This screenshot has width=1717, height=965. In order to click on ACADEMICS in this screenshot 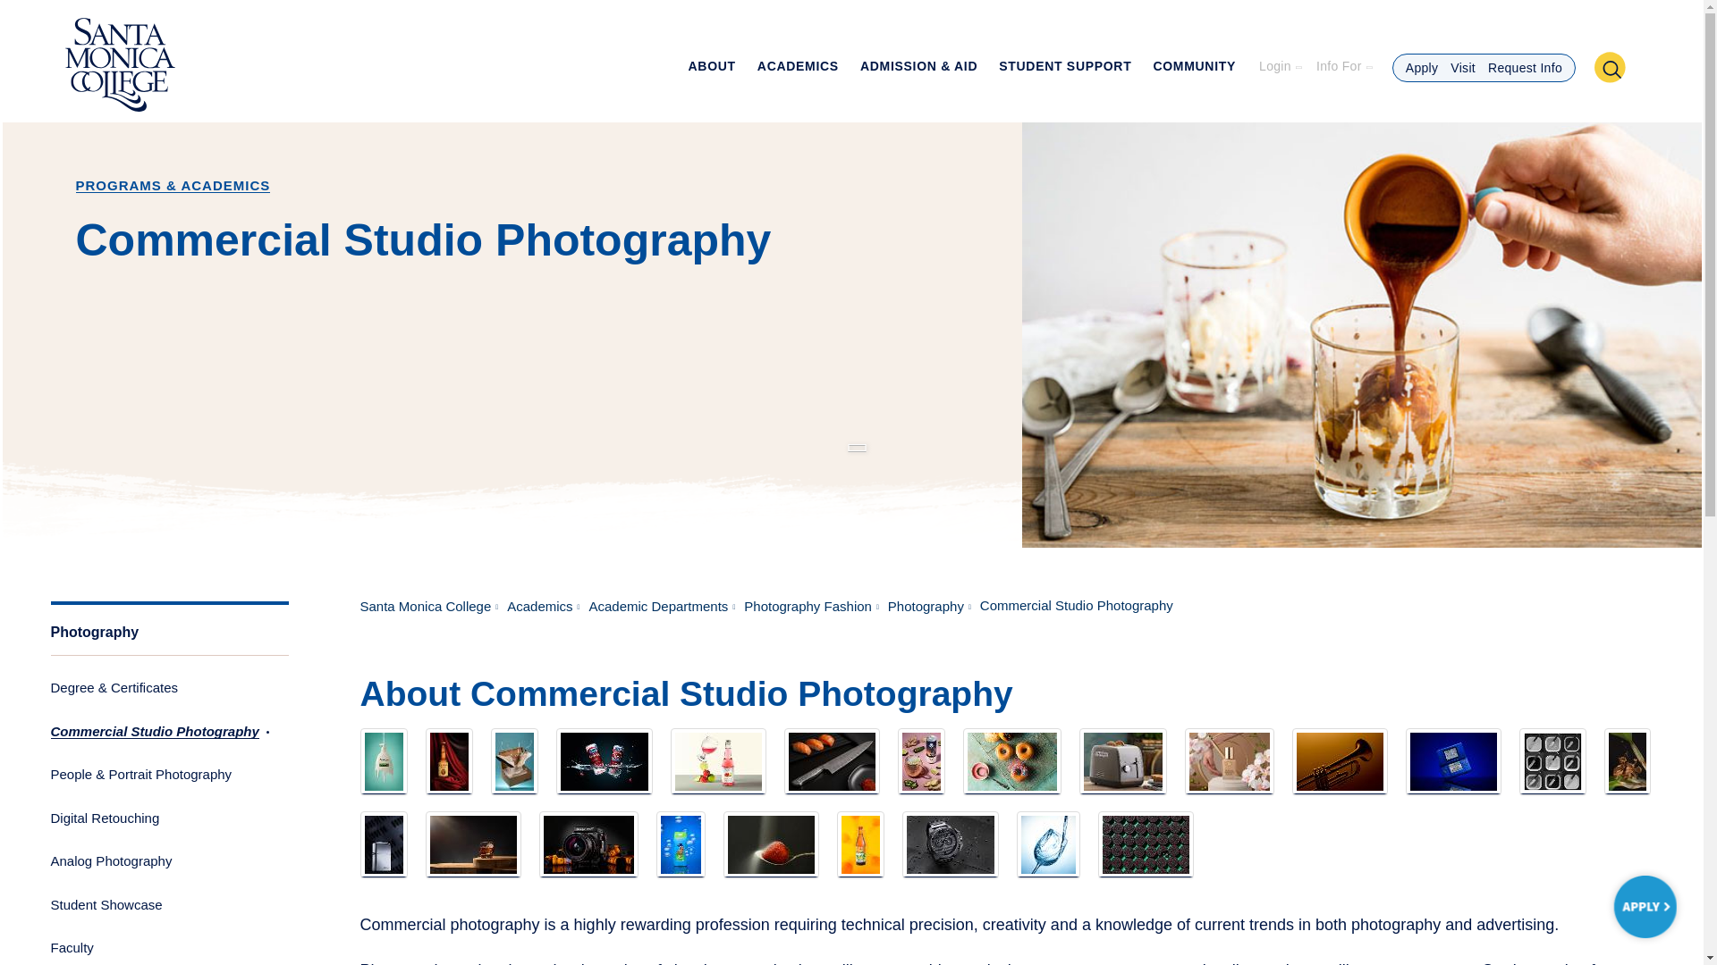, I will do `click(797, 77)`.